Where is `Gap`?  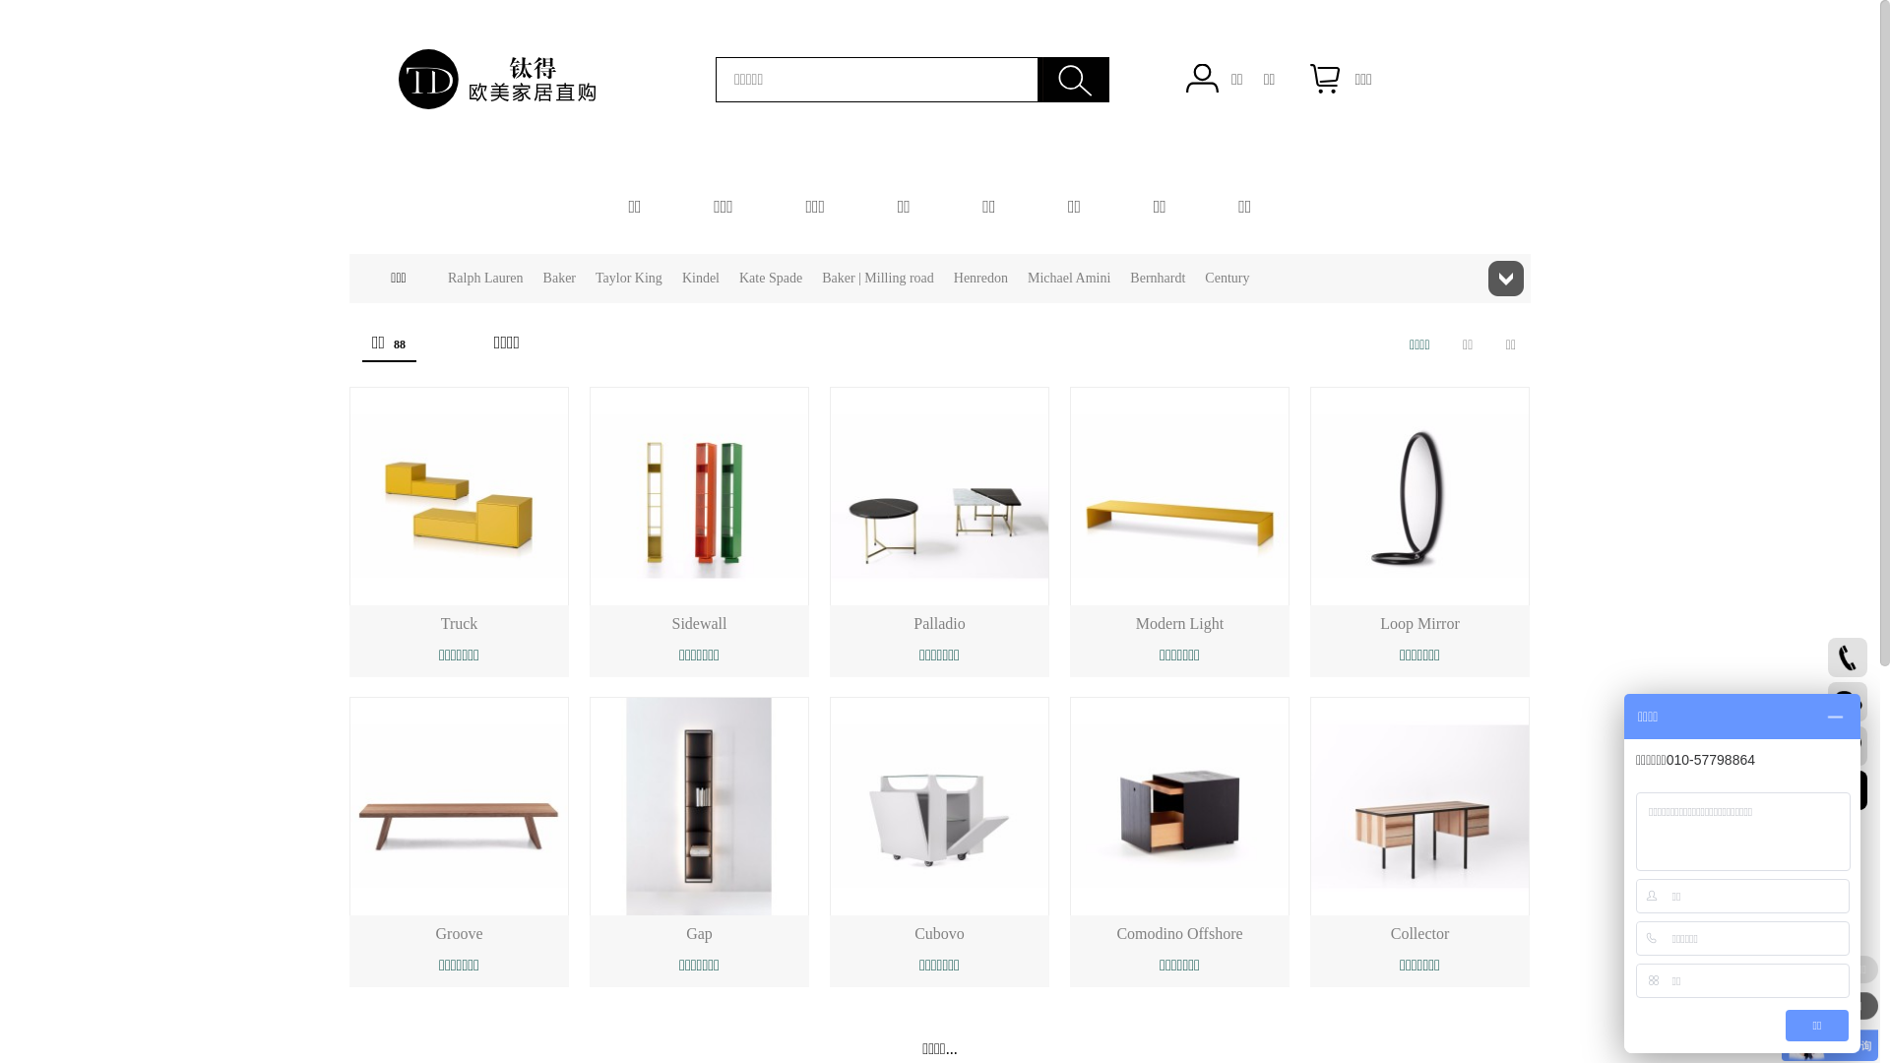 Gap is located at coordinates (699, 933).